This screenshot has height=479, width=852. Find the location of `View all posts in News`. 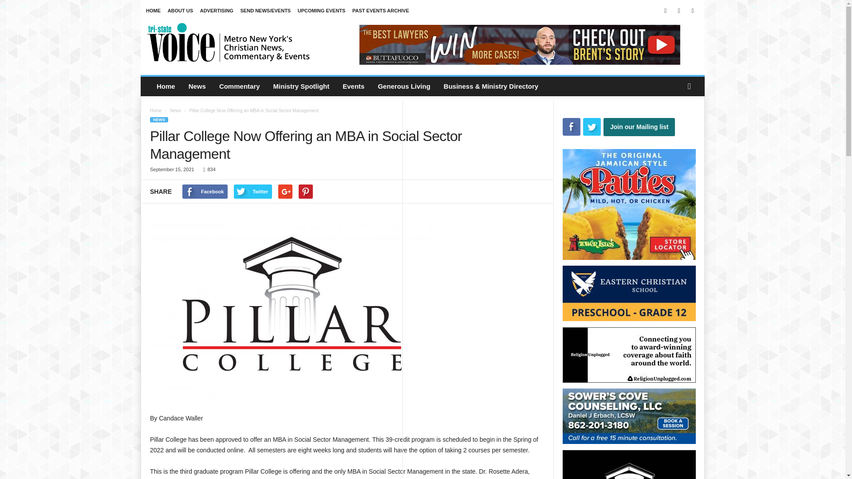

View all posts in News is located at coordinates (175, 110).